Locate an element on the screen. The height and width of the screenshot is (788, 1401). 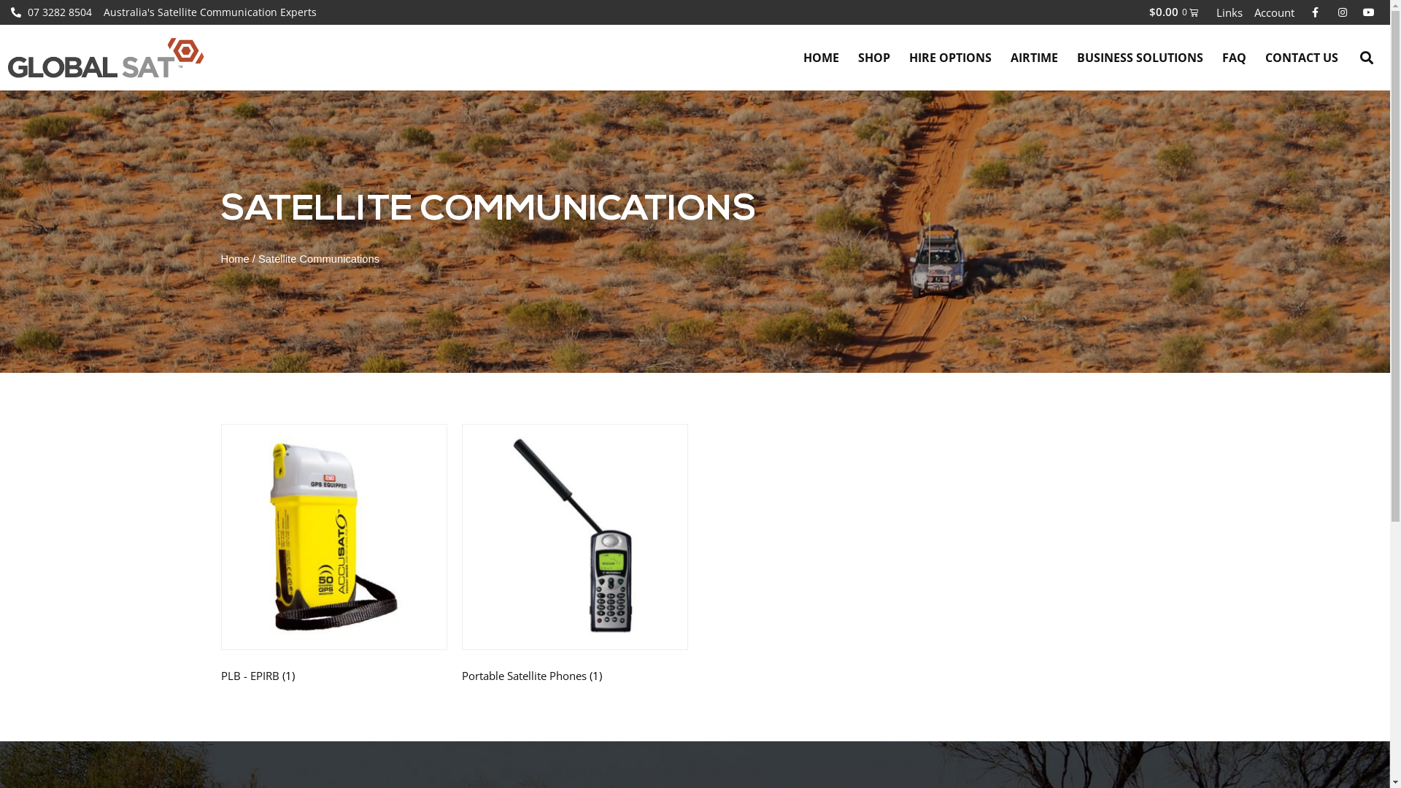
AIRTIME is located at coordinates (1035, 58).